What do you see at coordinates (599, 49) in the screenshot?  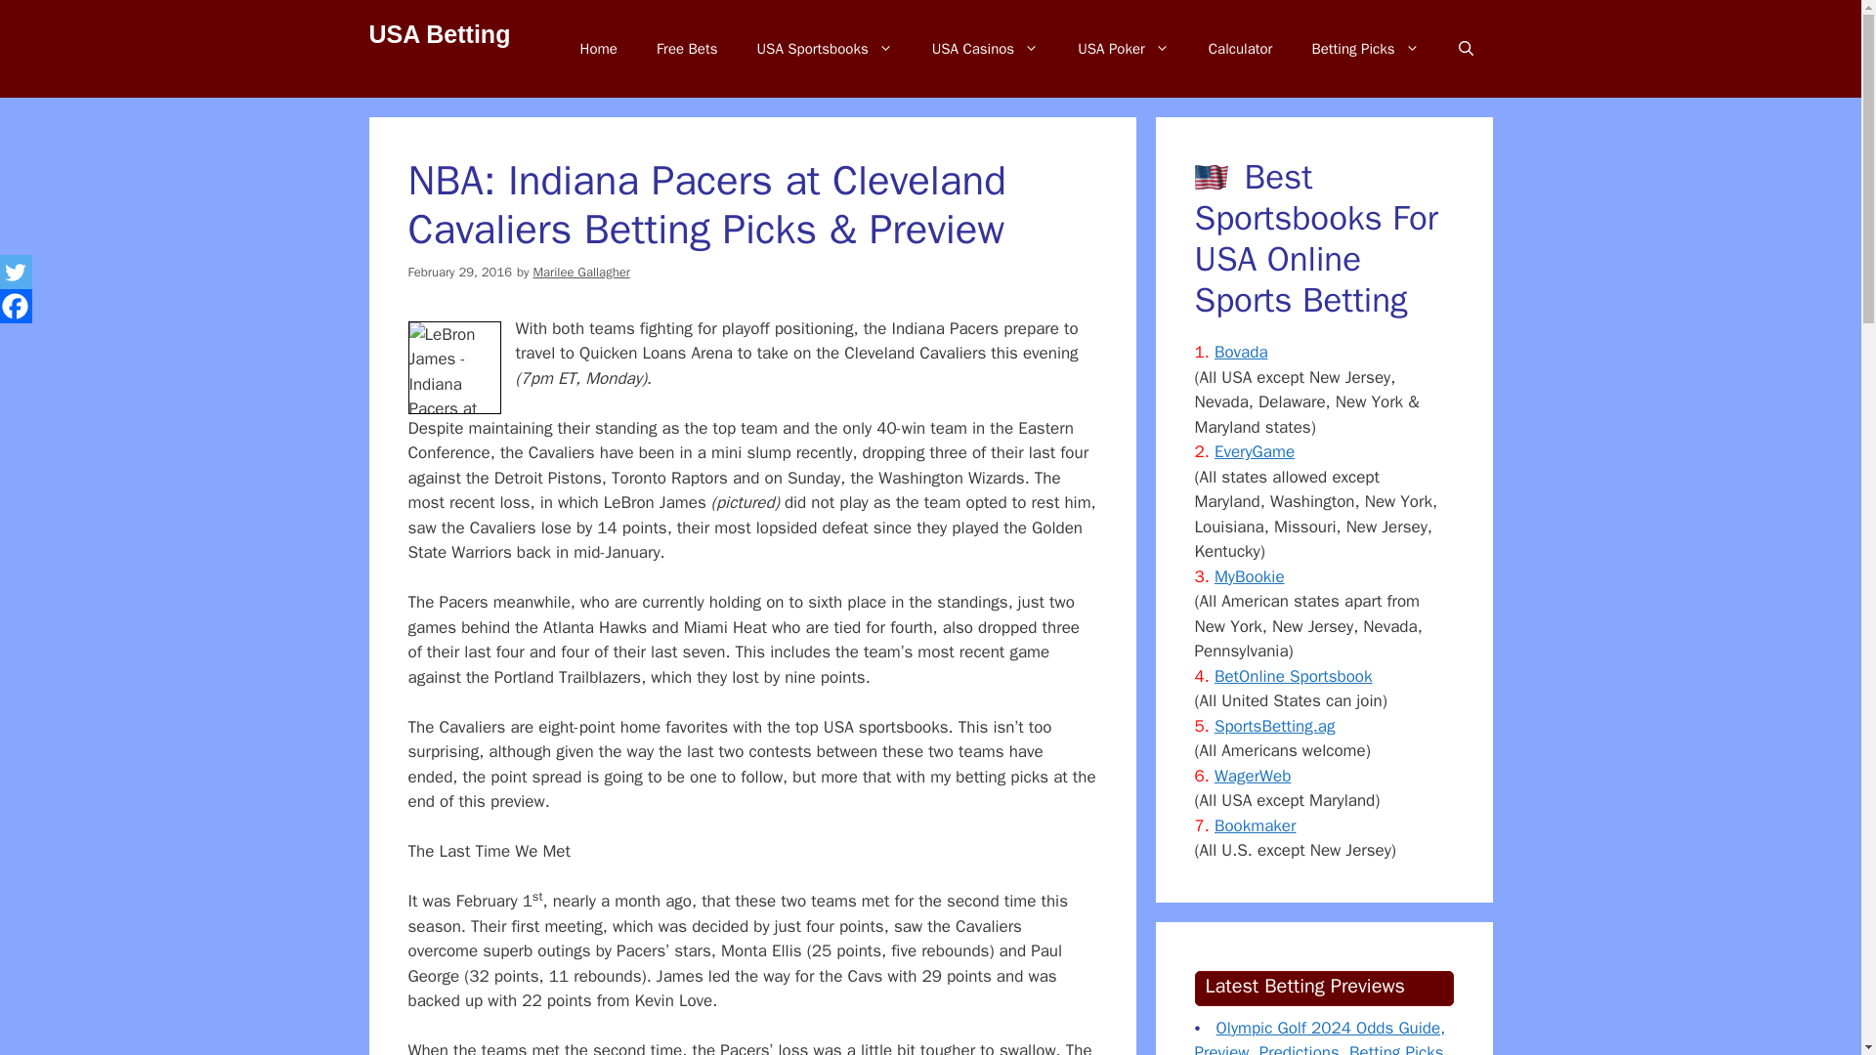 I see `USA Betting Home Page` at bounding box center [599, 49].